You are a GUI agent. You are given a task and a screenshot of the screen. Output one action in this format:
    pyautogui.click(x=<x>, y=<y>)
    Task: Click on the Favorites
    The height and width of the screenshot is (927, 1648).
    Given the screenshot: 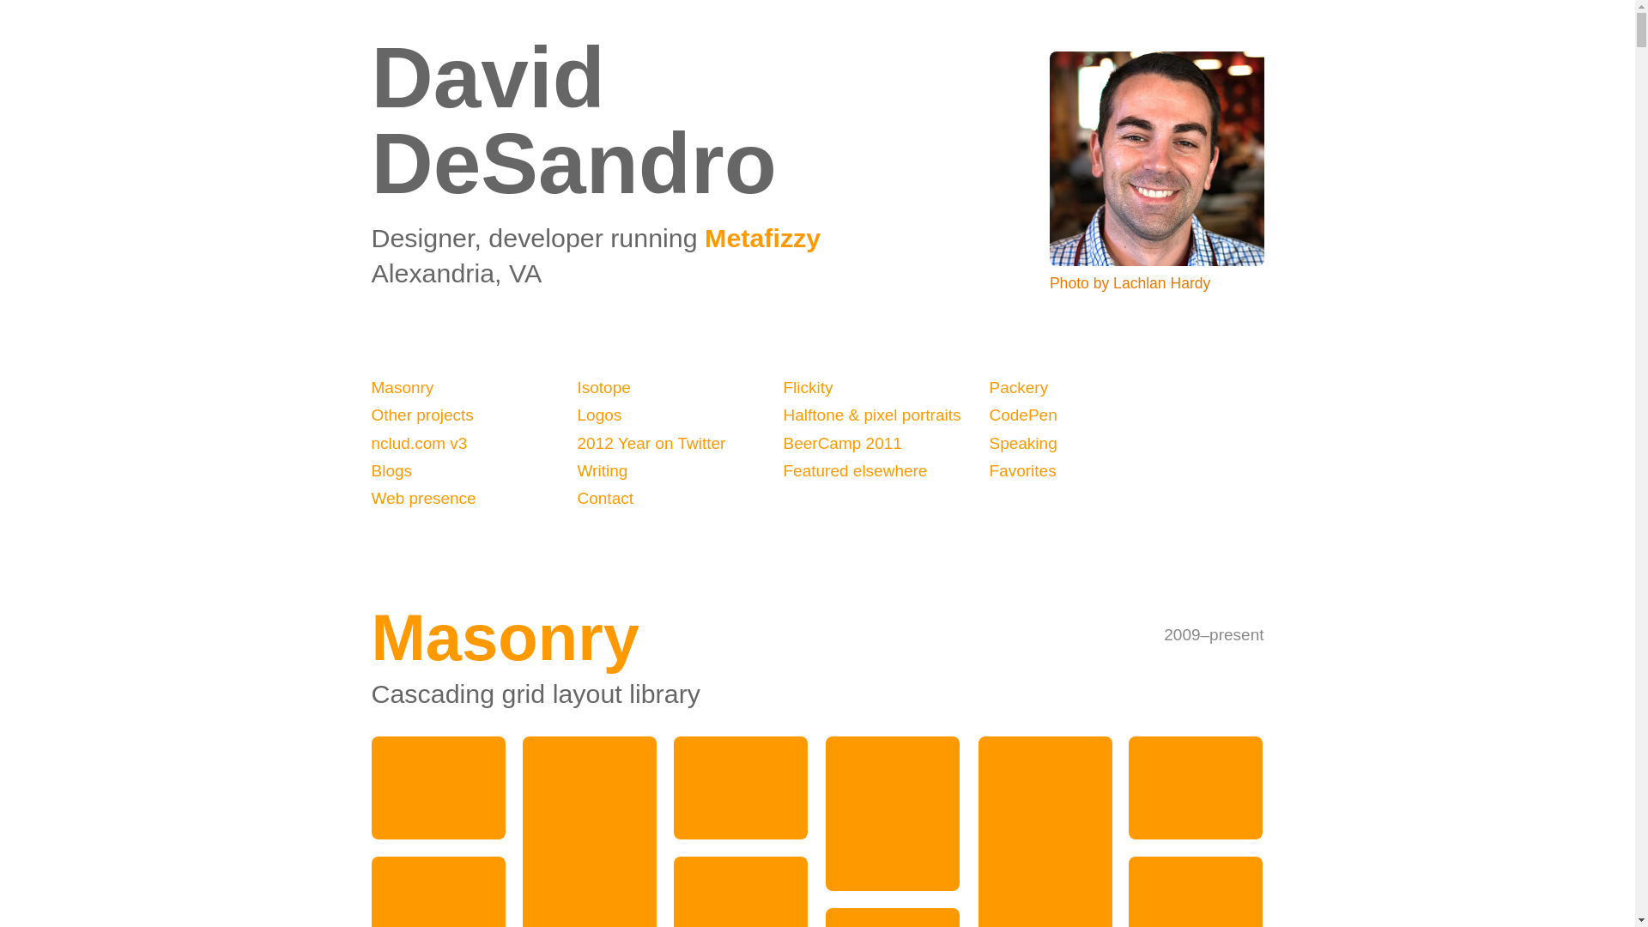 What is the action you would take?
    pyautogui.click(x=1092, y=470)
    